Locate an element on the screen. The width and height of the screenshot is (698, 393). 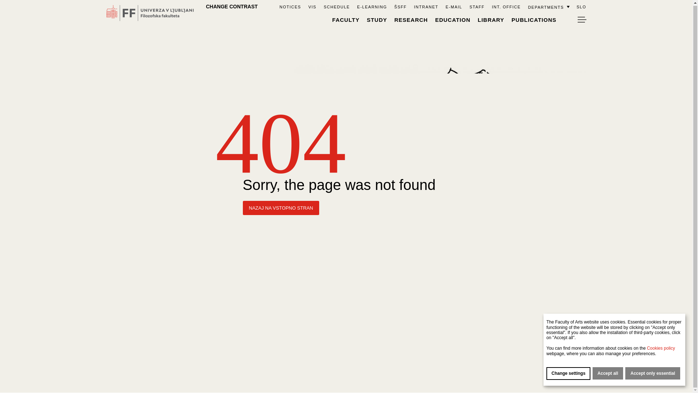
E-MAIL is located at coordinates (454, 6).